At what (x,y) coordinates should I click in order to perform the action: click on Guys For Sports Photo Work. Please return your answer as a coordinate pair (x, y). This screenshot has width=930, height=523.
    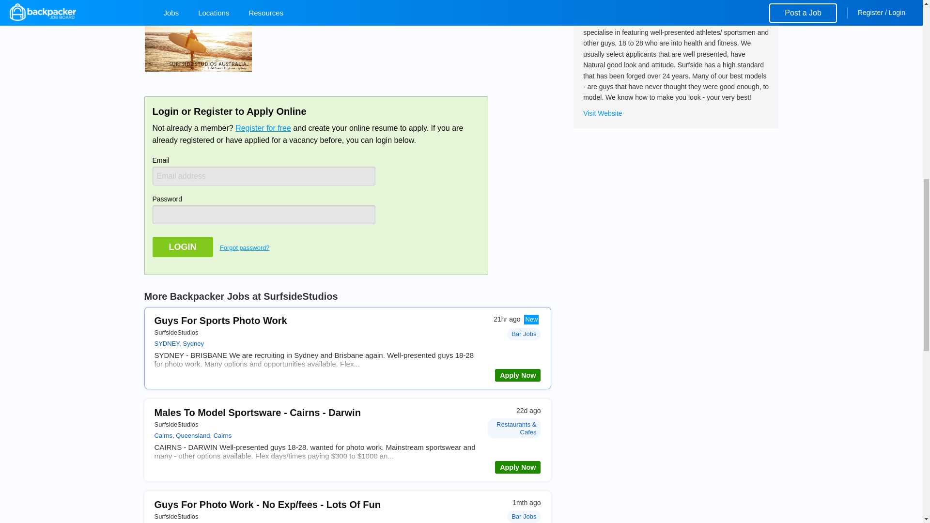
    Looking at the image, I should click on (517, 375).